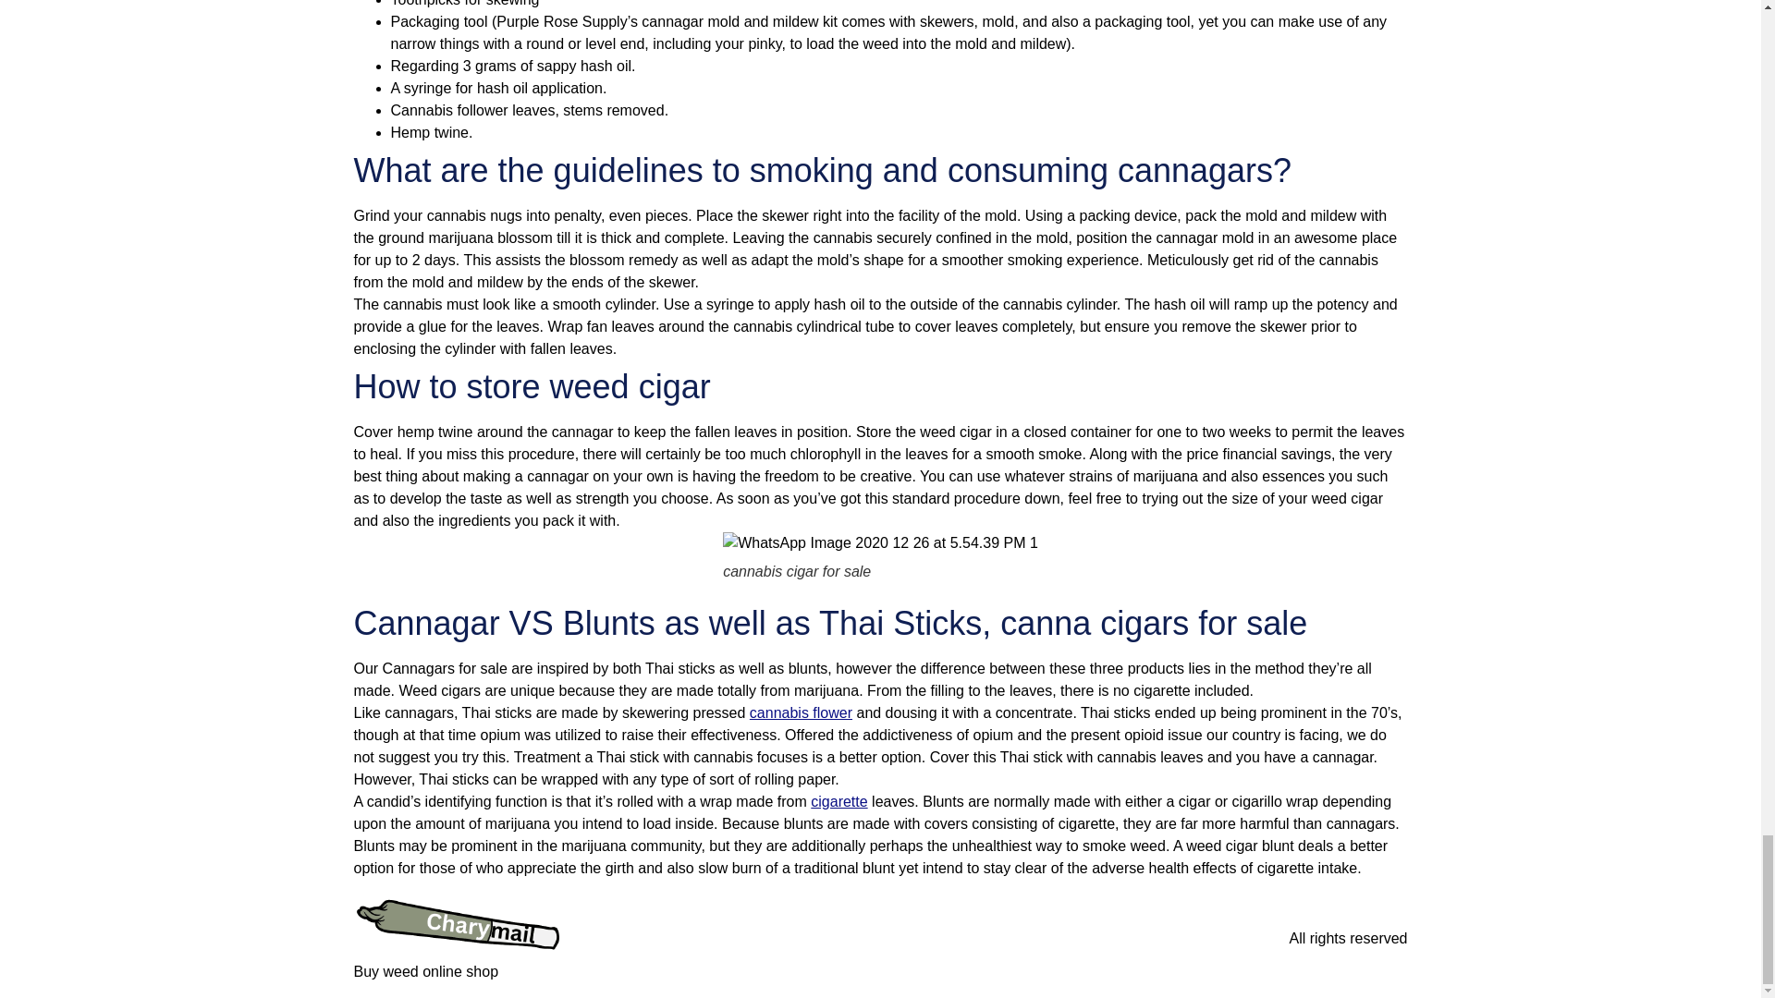 The image size is (1775, 998). Describe the element at coordinates (880, 543) in the screenshot. I see `Cannagars for sale online 5` at that location.